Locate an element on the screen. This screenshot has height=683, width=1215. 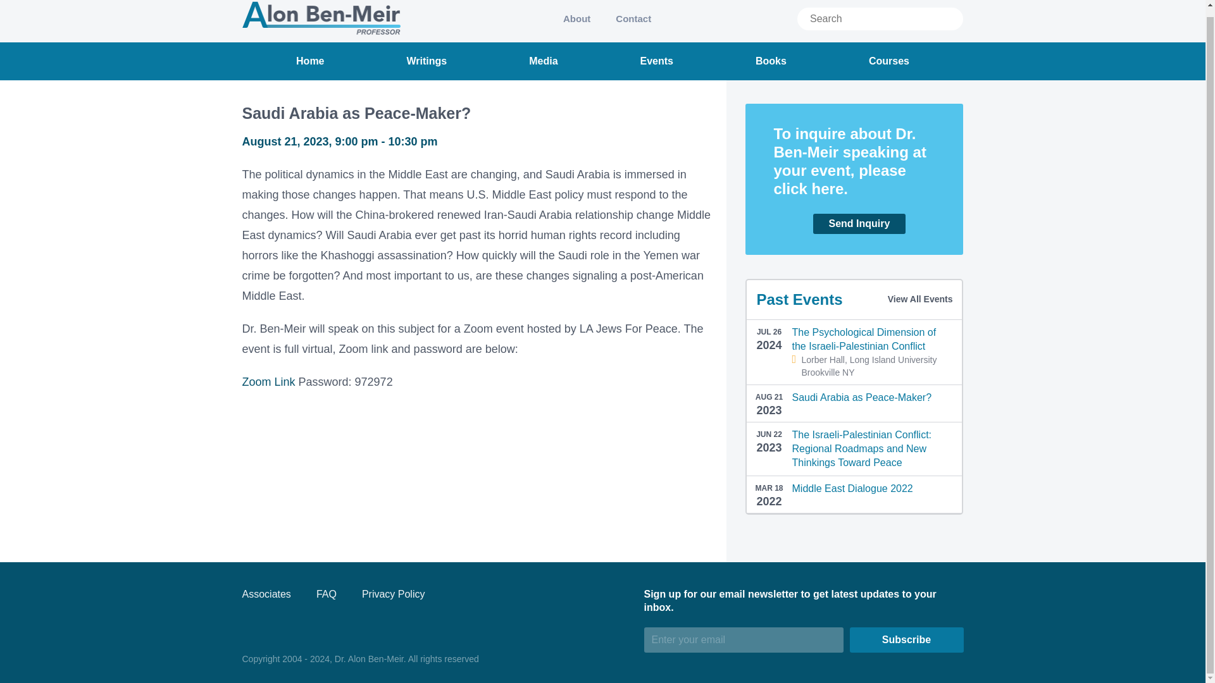
Home is located at coordinates (310, 61).